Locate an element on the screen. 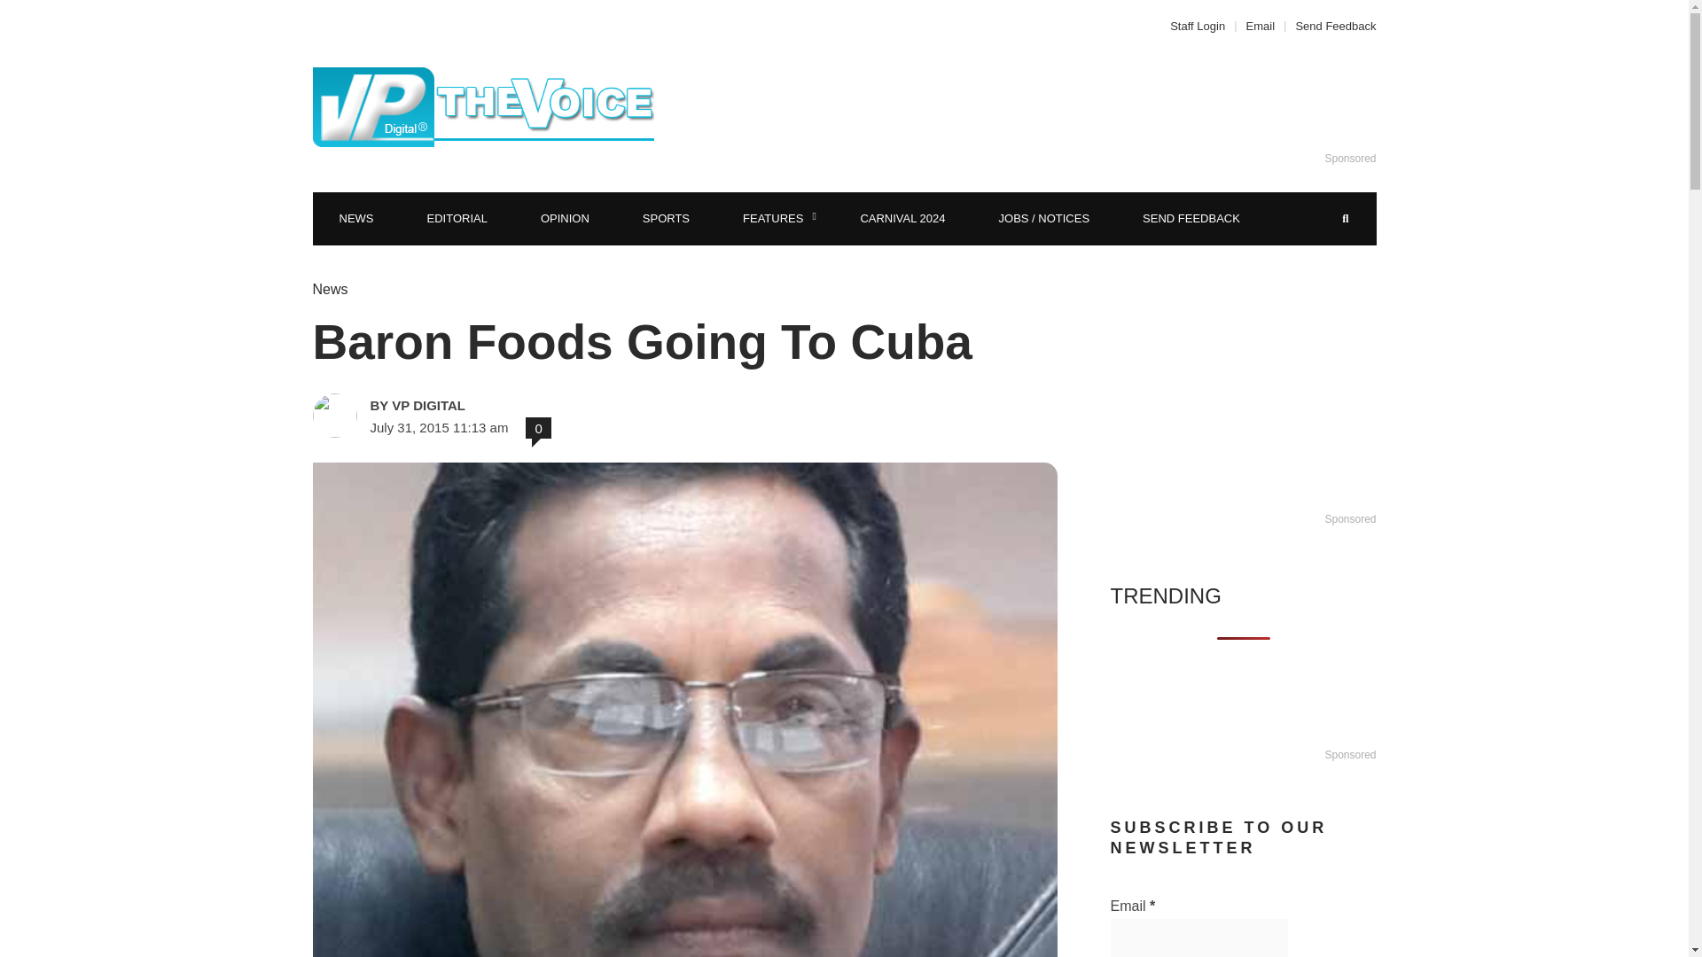 The image size is (1702, 957). SEND FEEDBACK is located at coordinates (1191, 218).